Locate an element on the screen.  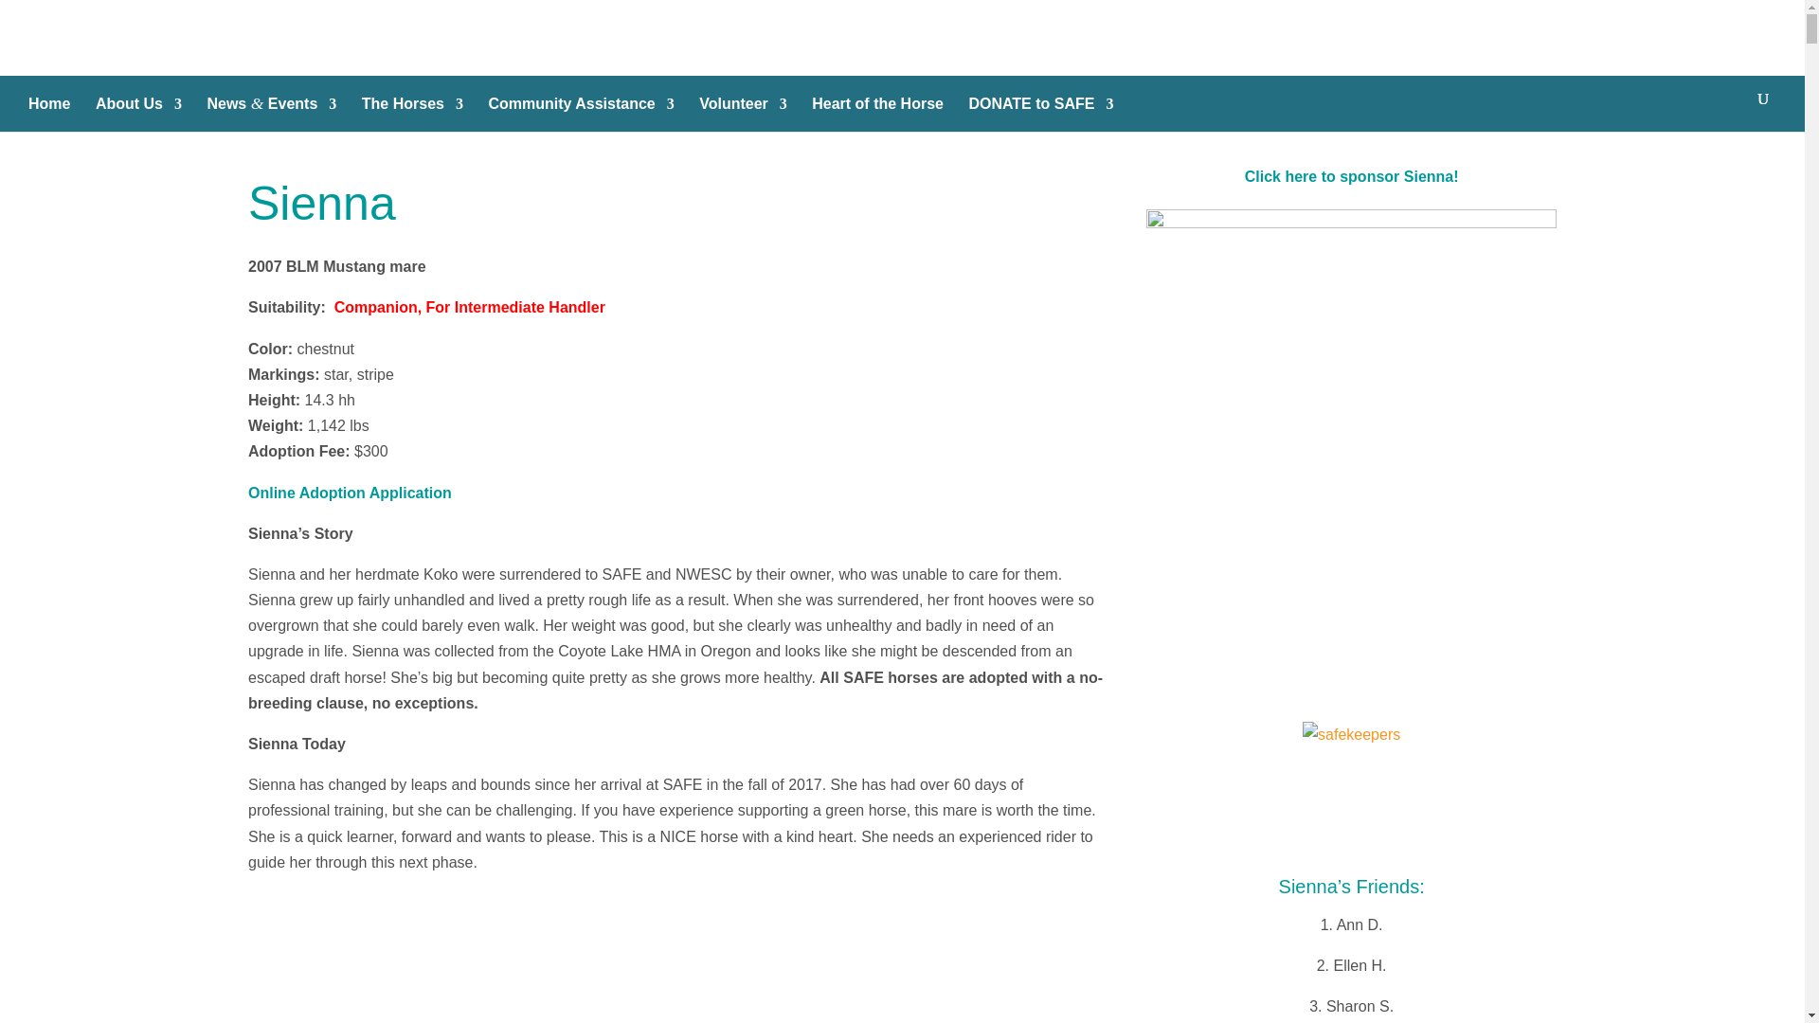
DONATE to SAFE is located at coordinates (1040, 112).